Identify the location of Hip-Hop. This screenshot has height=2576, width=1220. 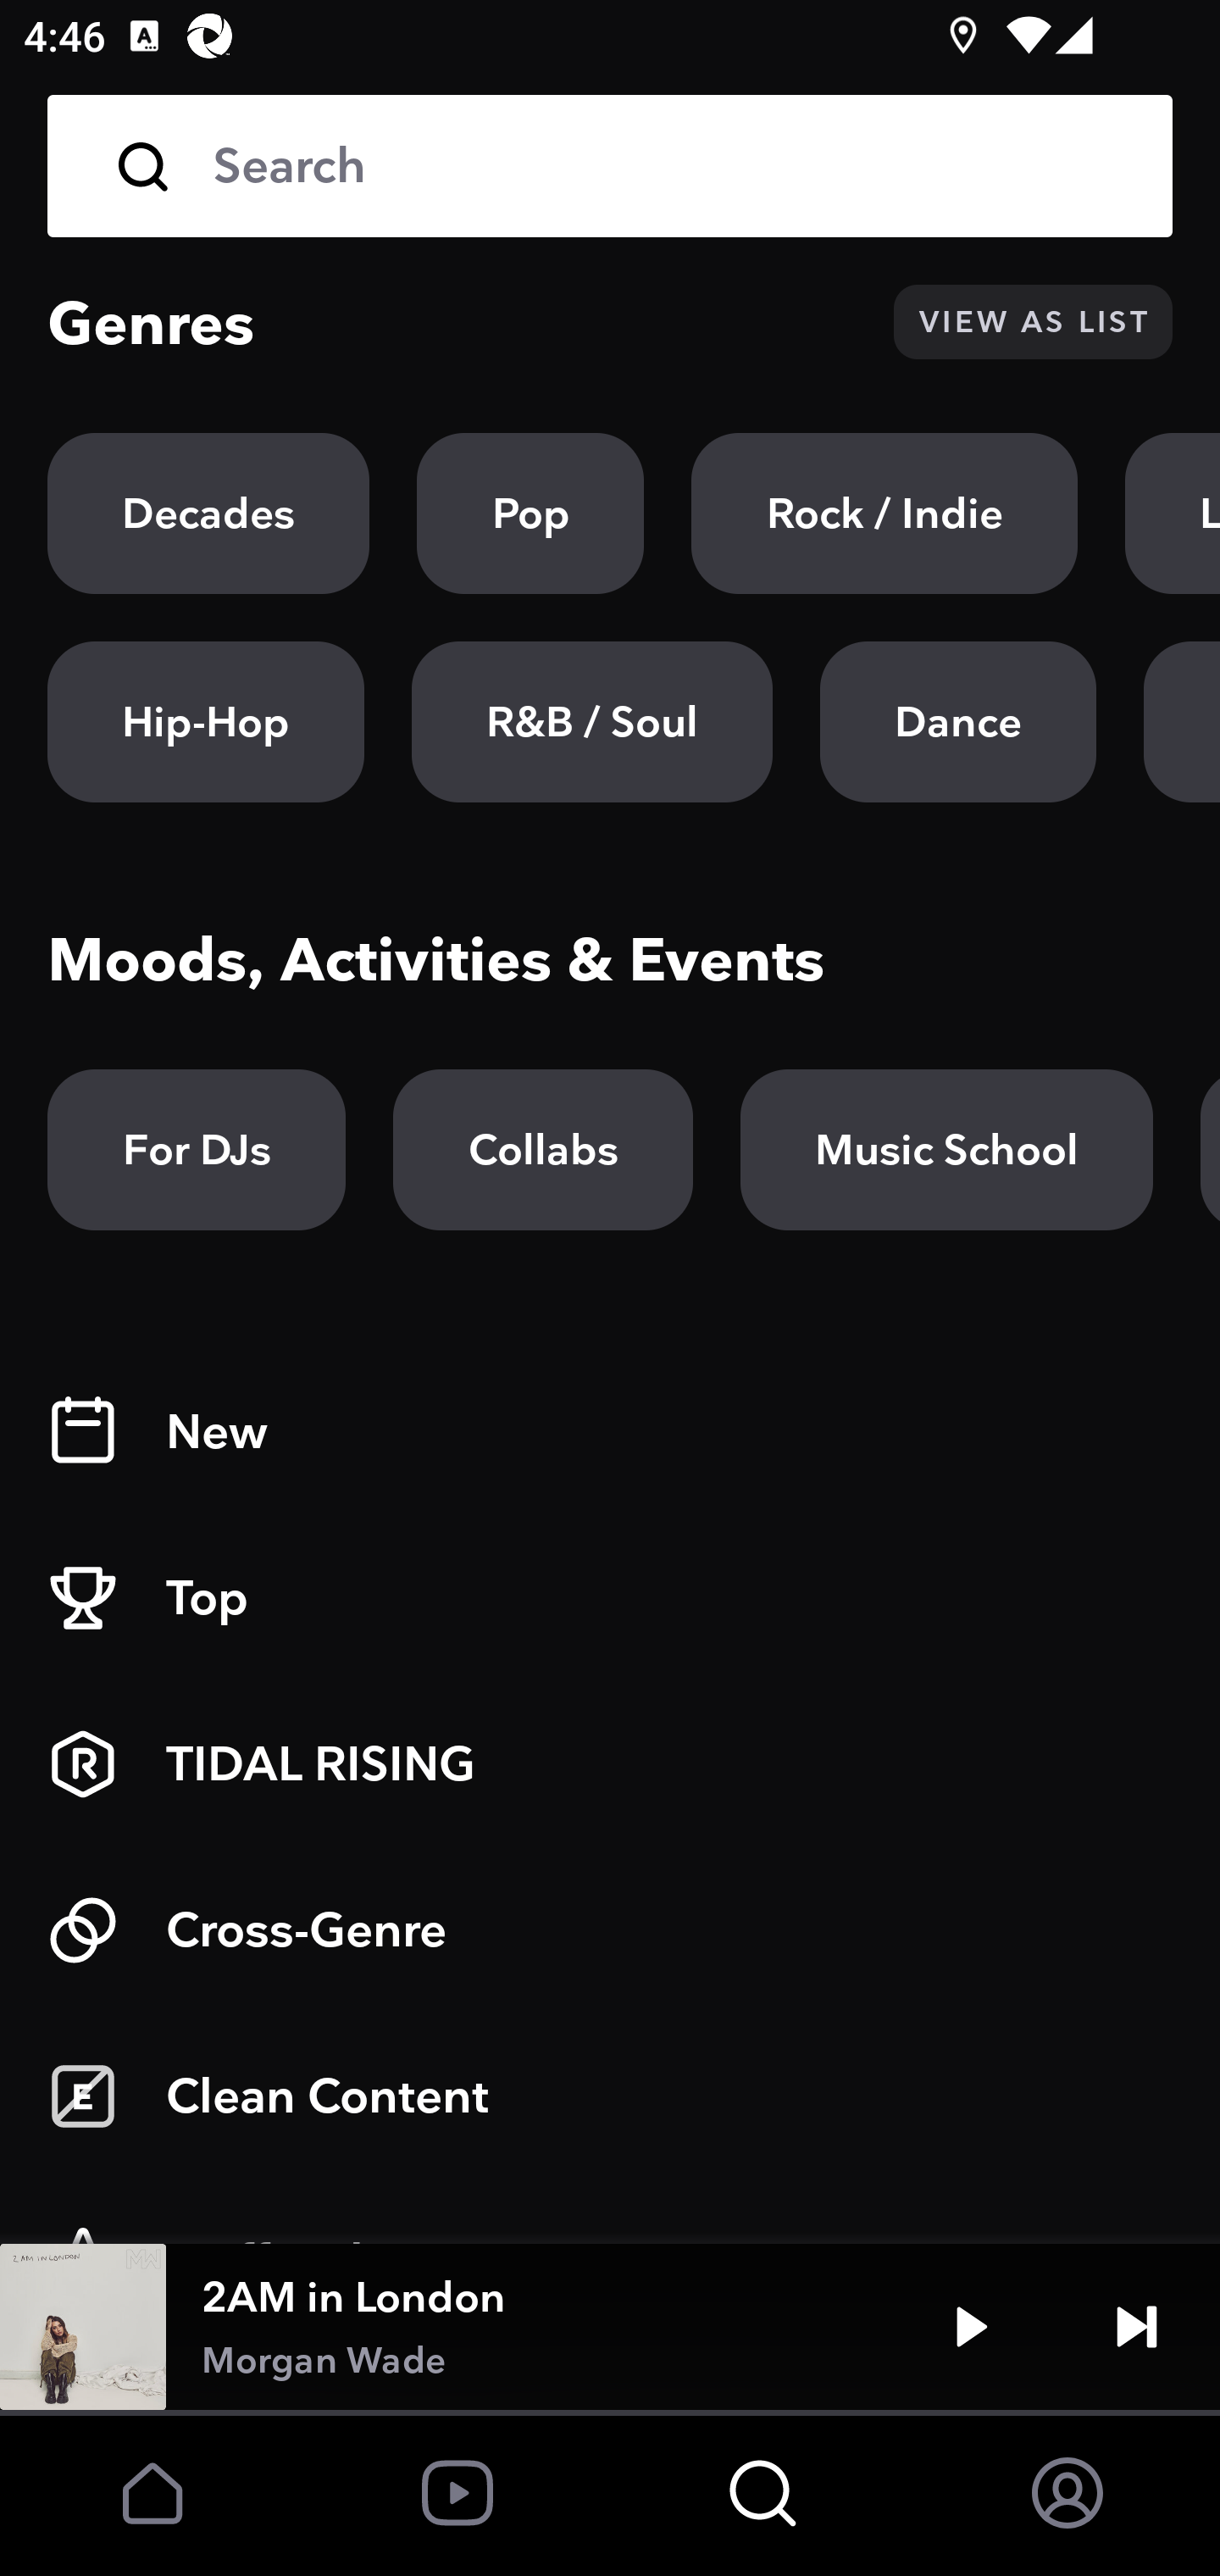
(206, 722).